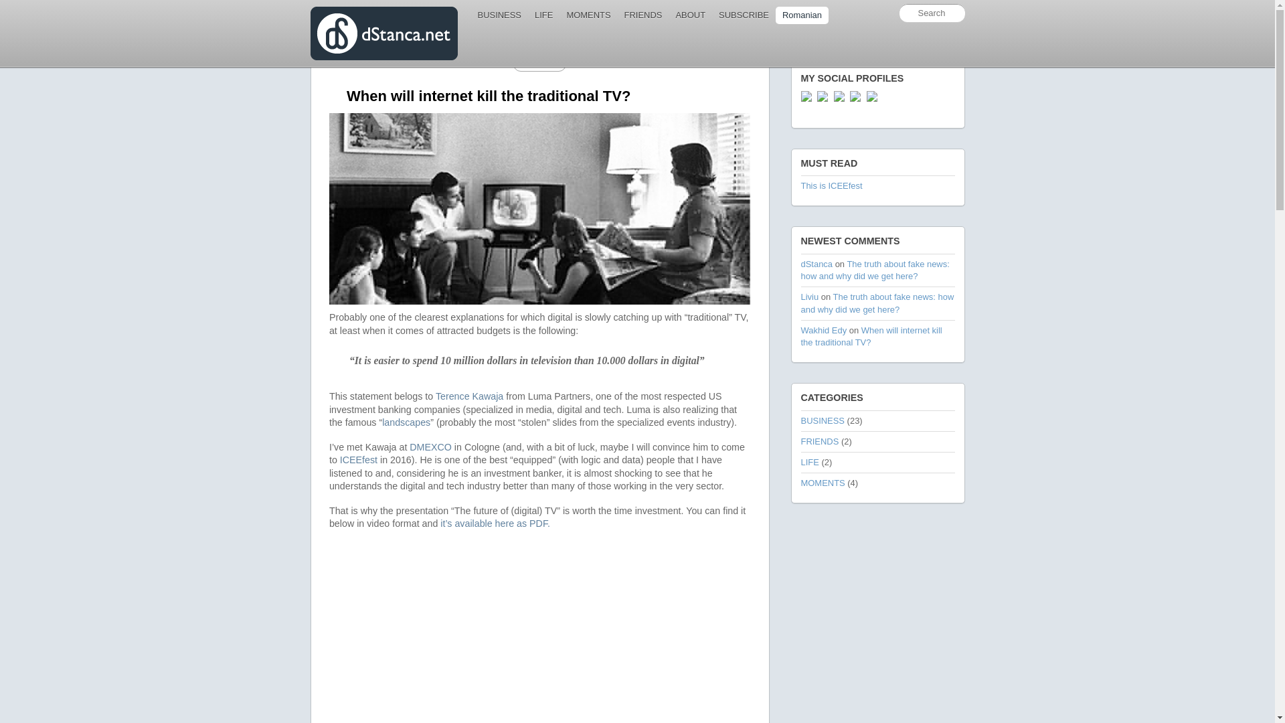 This screenshot has height=723, width=1285. I want to click on Terence Kawaja, so click(469, 396).